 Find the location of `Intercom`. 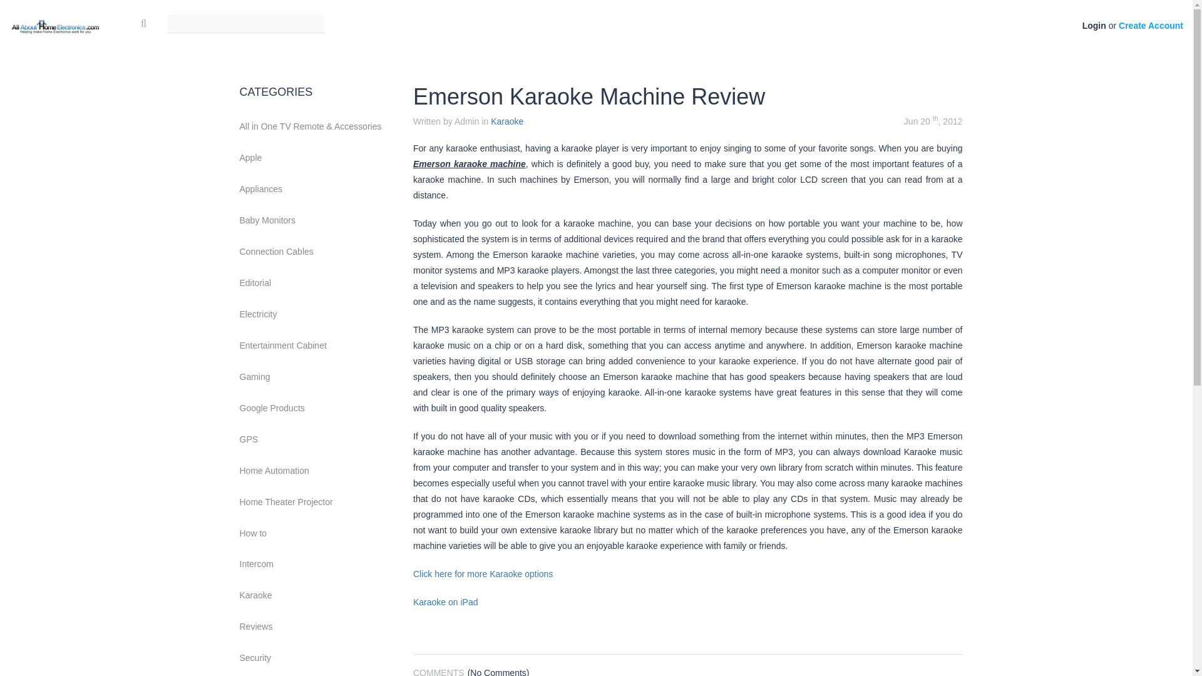

Intercom is located at coordinates (317, 565).